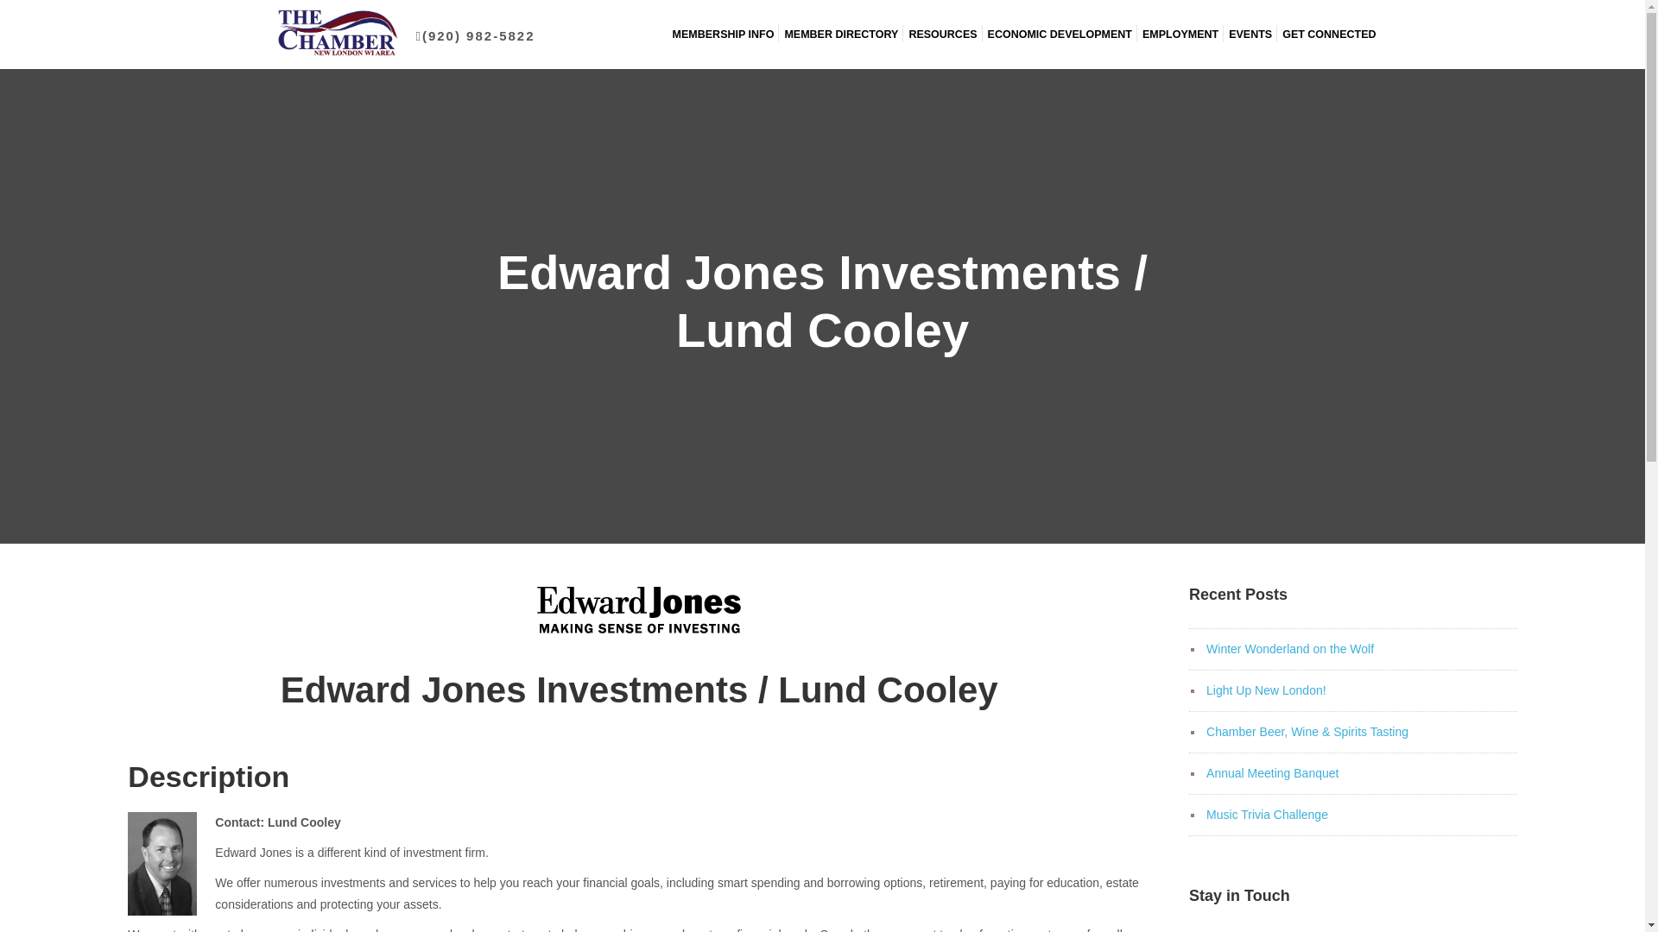 The height and width of the screenshot is (932, 1658). Describe the element at coordinates (724, 35) in the screenshot. I see `MEMBERSHIP INFO` at that location.